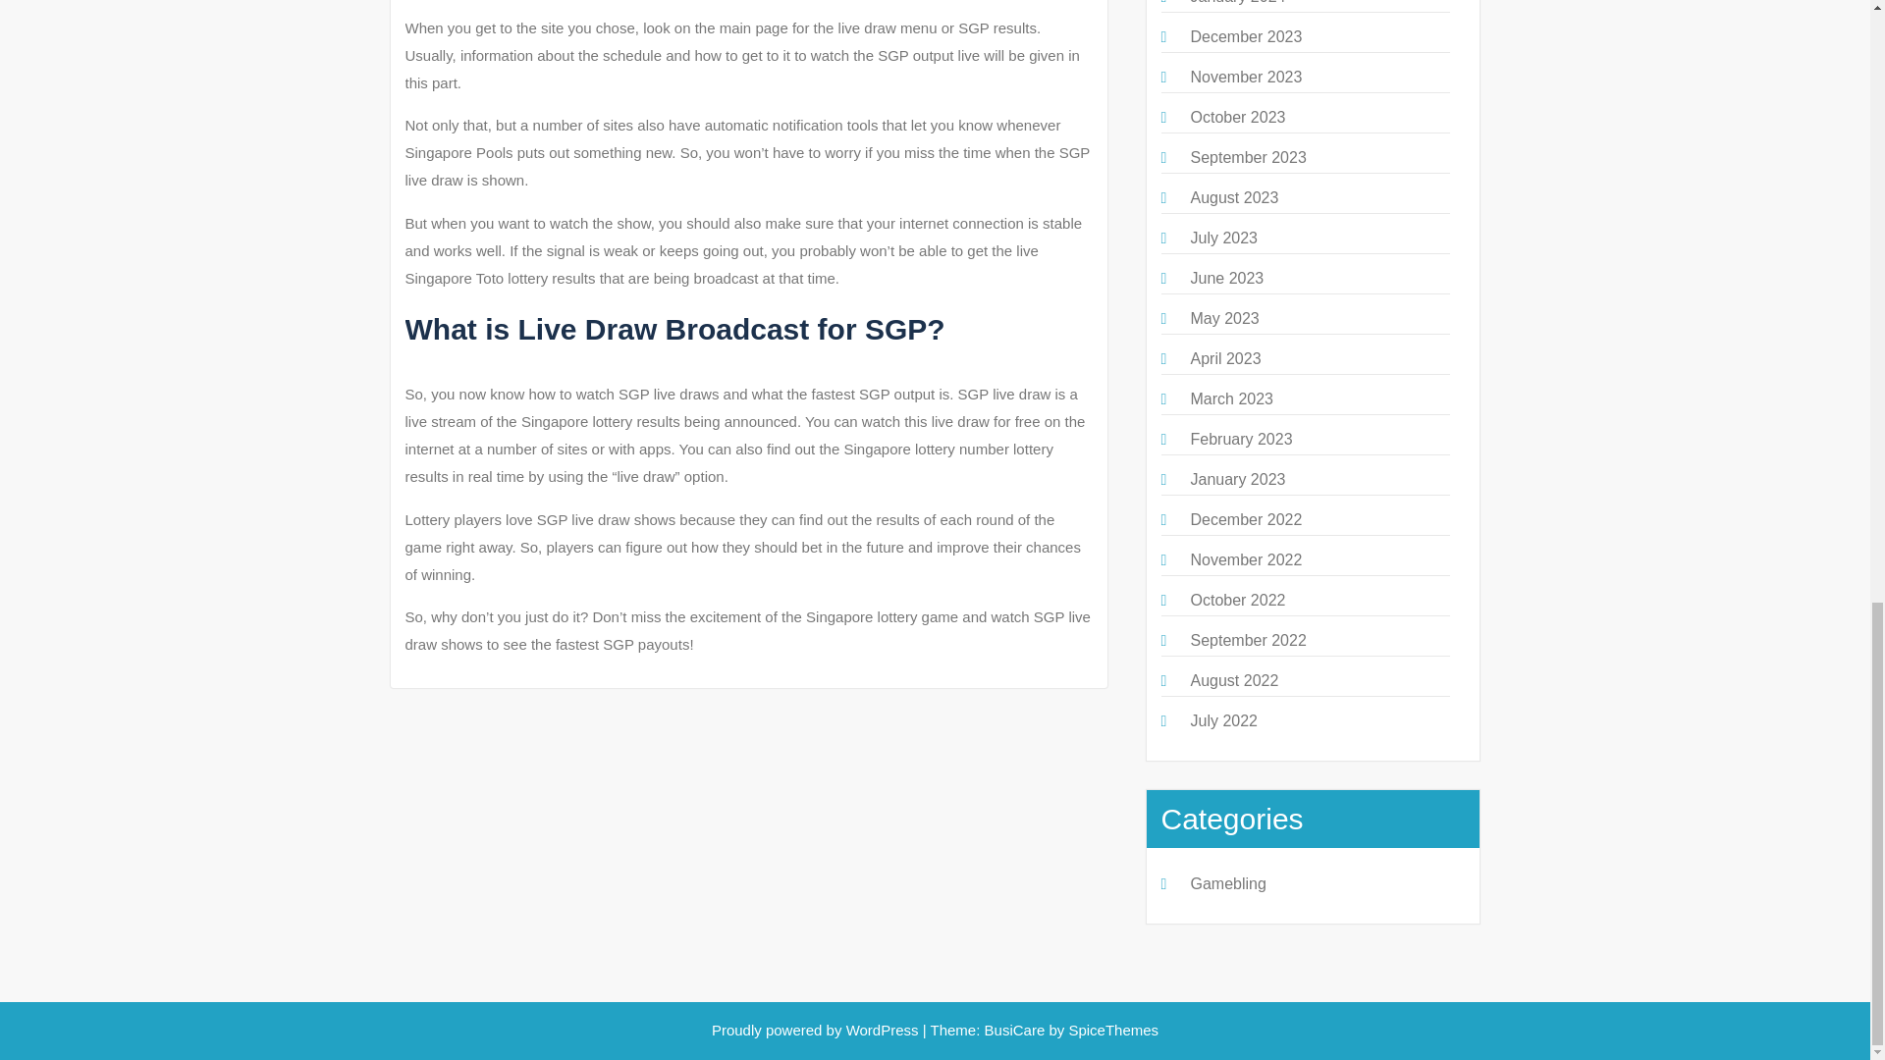 This screenshot has height=1060, width=1885. I want to click on April 2023, so click(1225, 358).